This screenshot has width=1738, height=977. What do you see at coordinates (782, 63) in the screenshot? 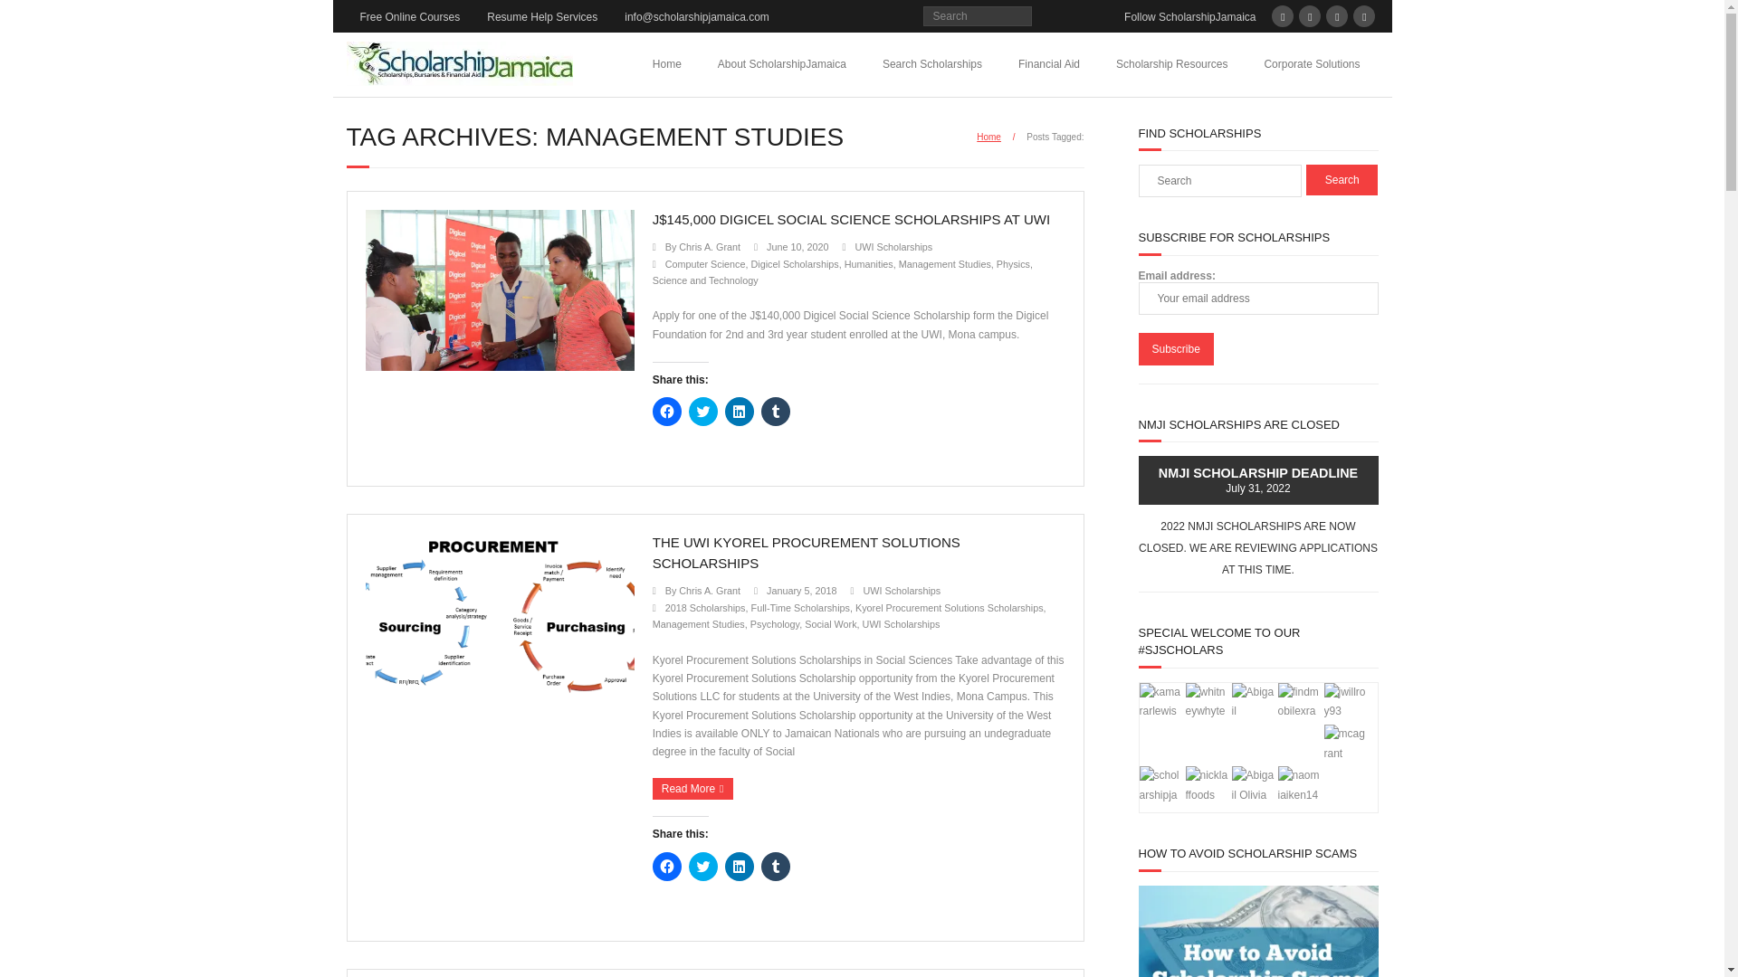
I see `About ScholarshipJamaica` at bounding box center [782, 63].